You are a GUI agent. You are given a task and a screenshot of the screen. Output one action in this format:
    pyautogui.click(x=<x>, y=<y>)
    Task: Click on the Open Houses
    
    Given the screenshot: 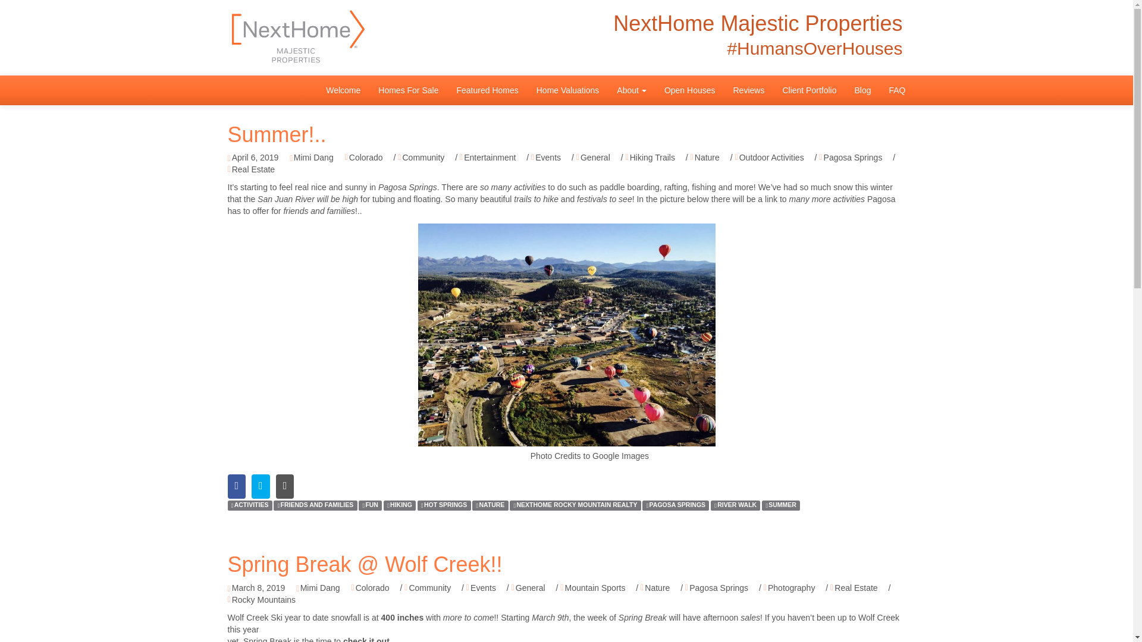 What is the action you would take?
    pyautogui.click(x=690, y=90)
    